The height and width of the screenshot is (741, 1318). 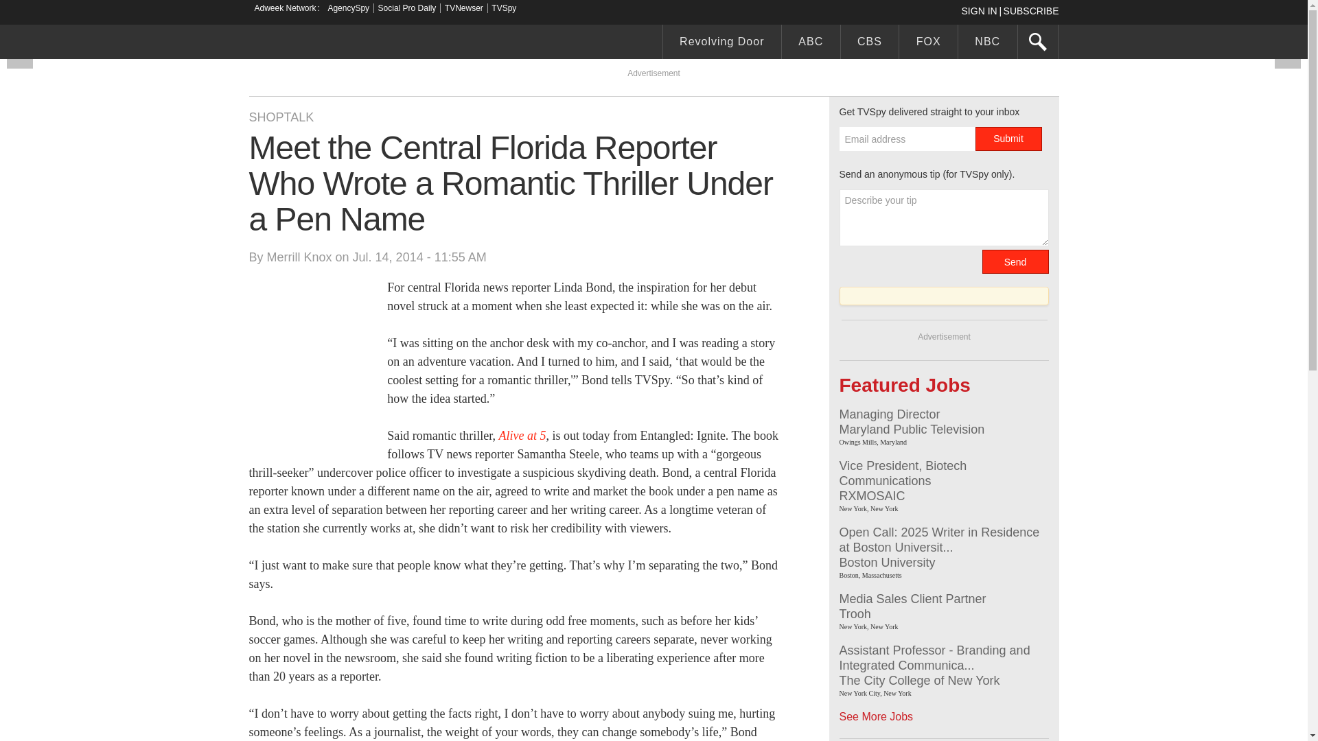 What do you see at coordinates (347, 8) in the screenshot?
I see `AgencySpy` at bounding box center [347, 8].